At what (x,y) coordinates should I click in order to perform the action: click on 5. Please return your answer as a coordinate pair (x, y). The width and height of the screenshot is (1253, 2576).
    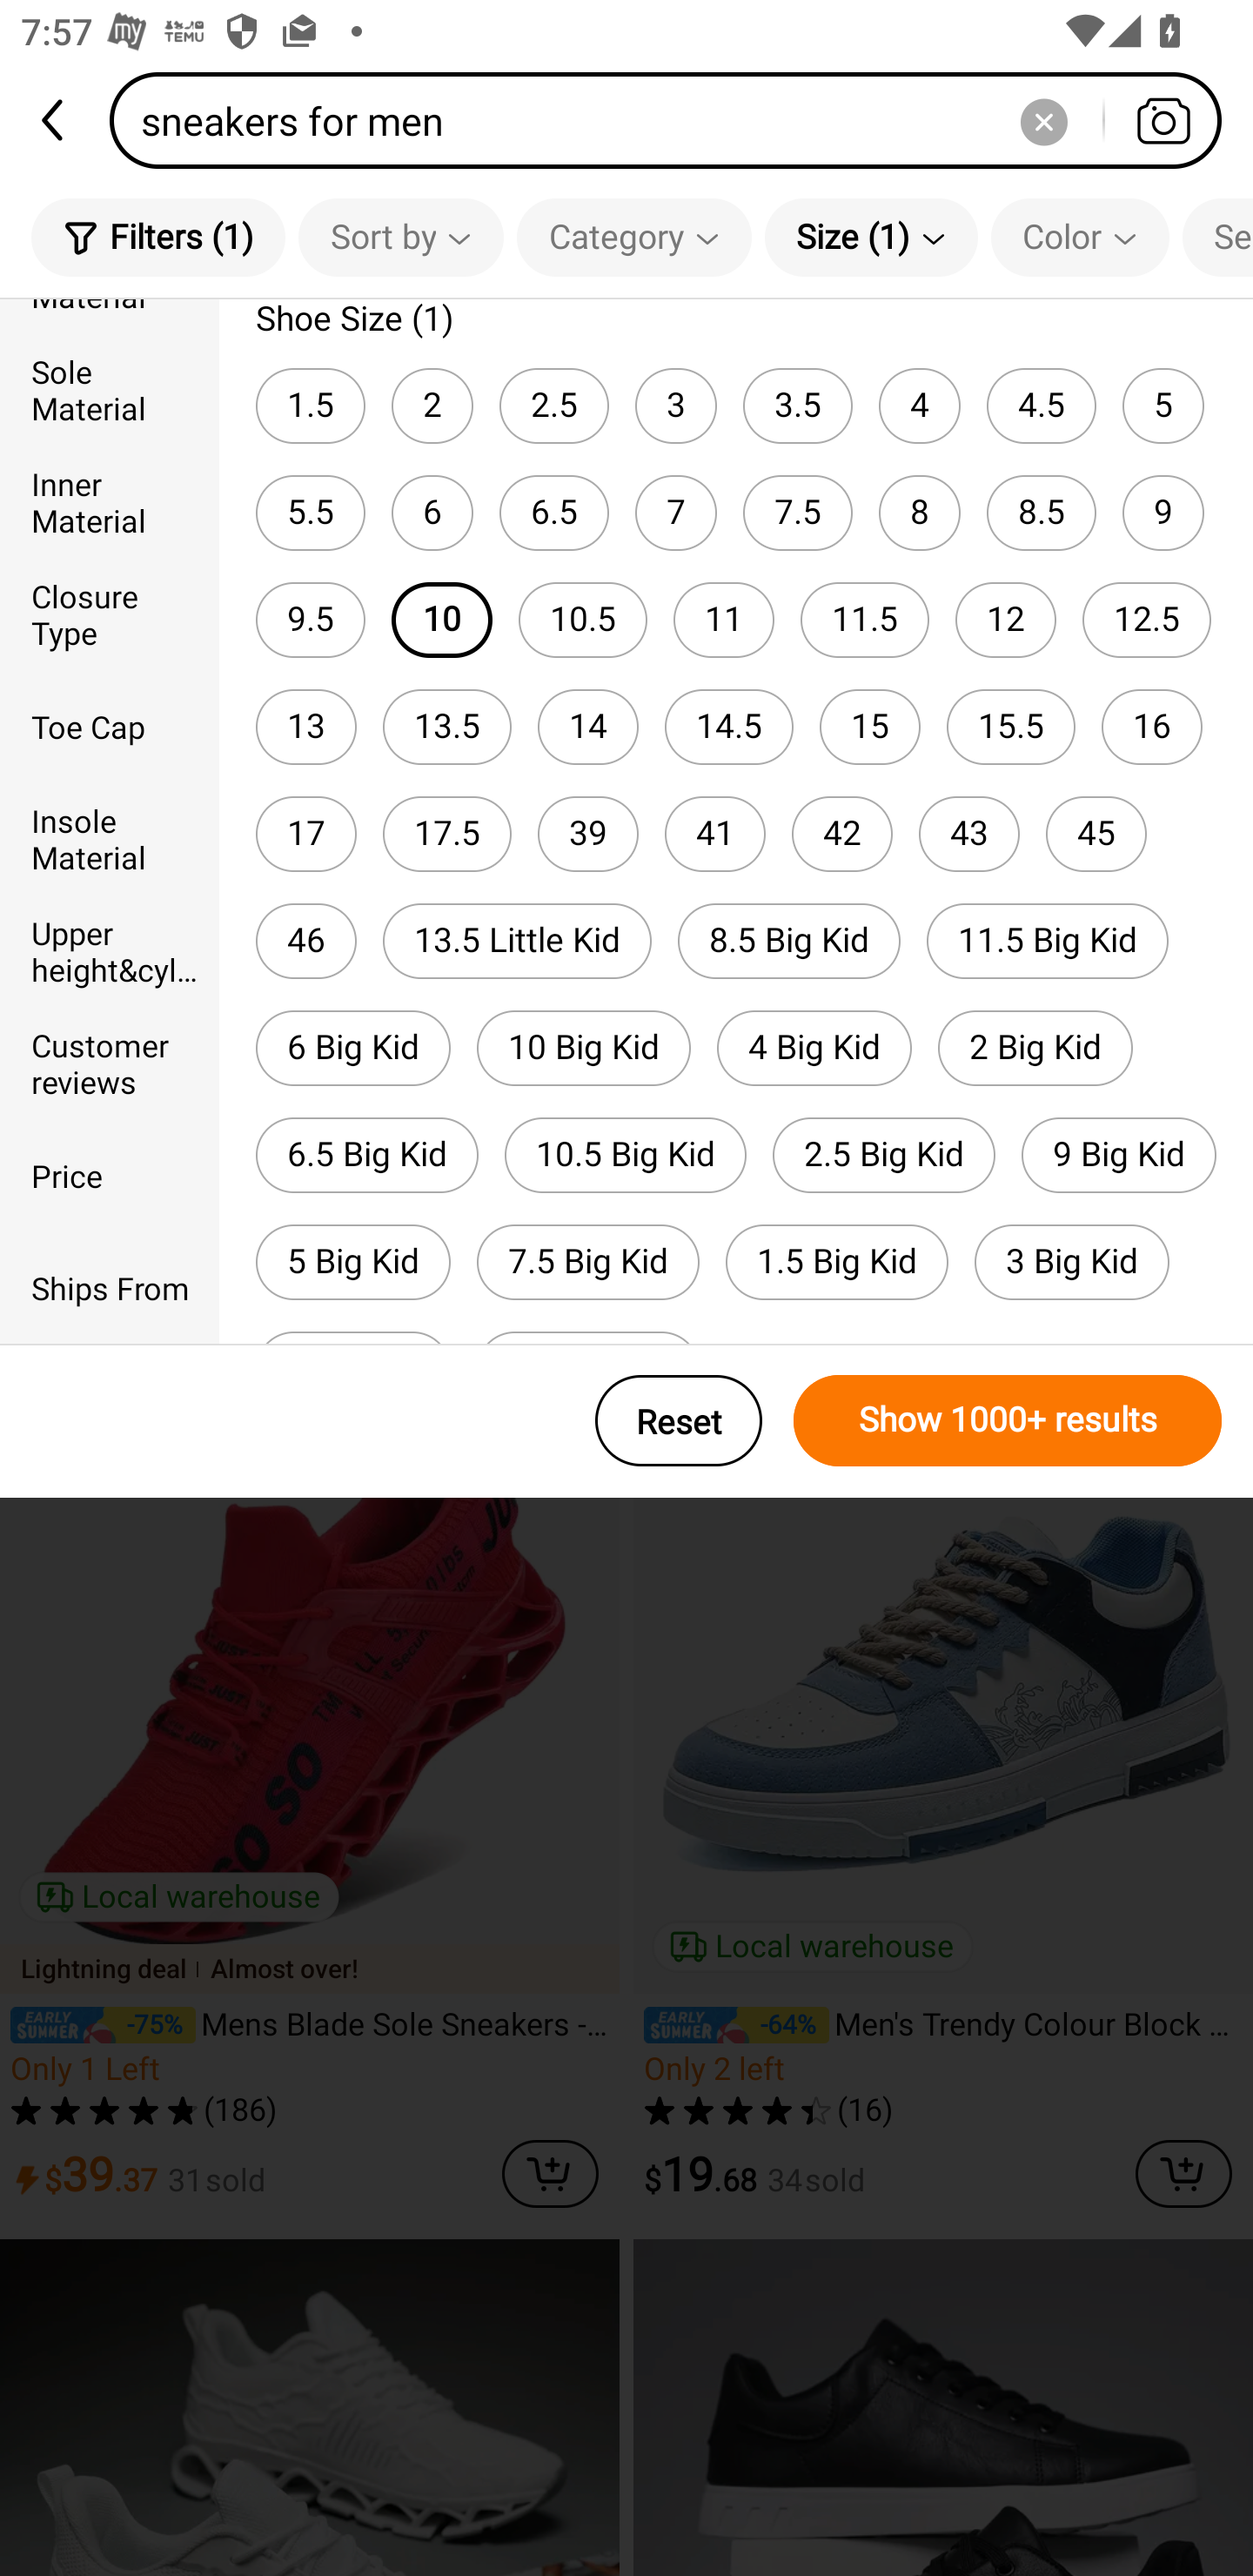
    Looking at the image, I should click on (1163, 406).